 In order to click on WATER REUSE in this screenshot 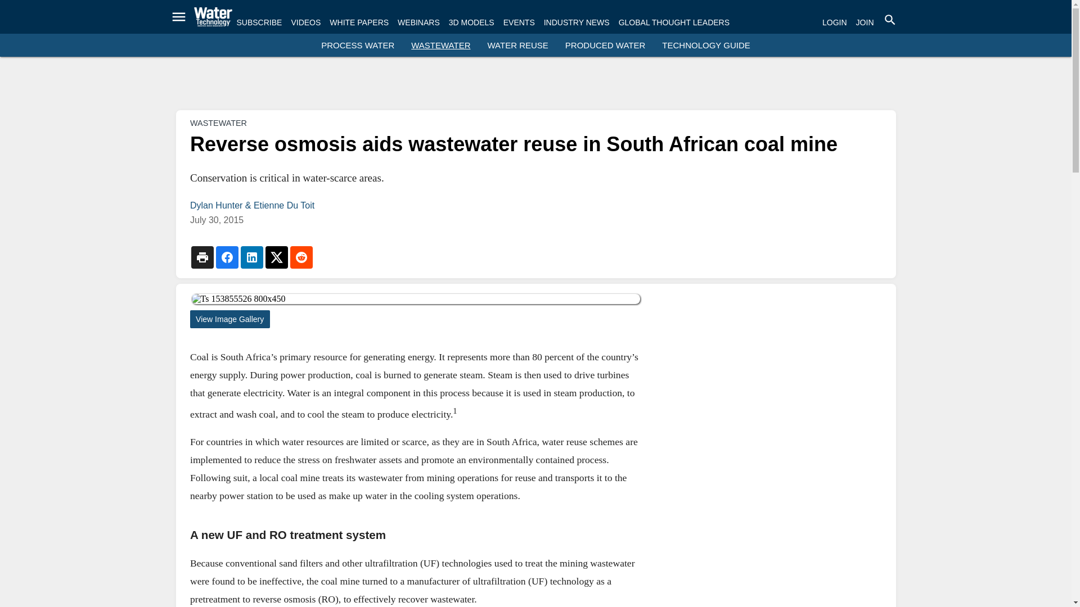, I will do `click(518, 45)`.